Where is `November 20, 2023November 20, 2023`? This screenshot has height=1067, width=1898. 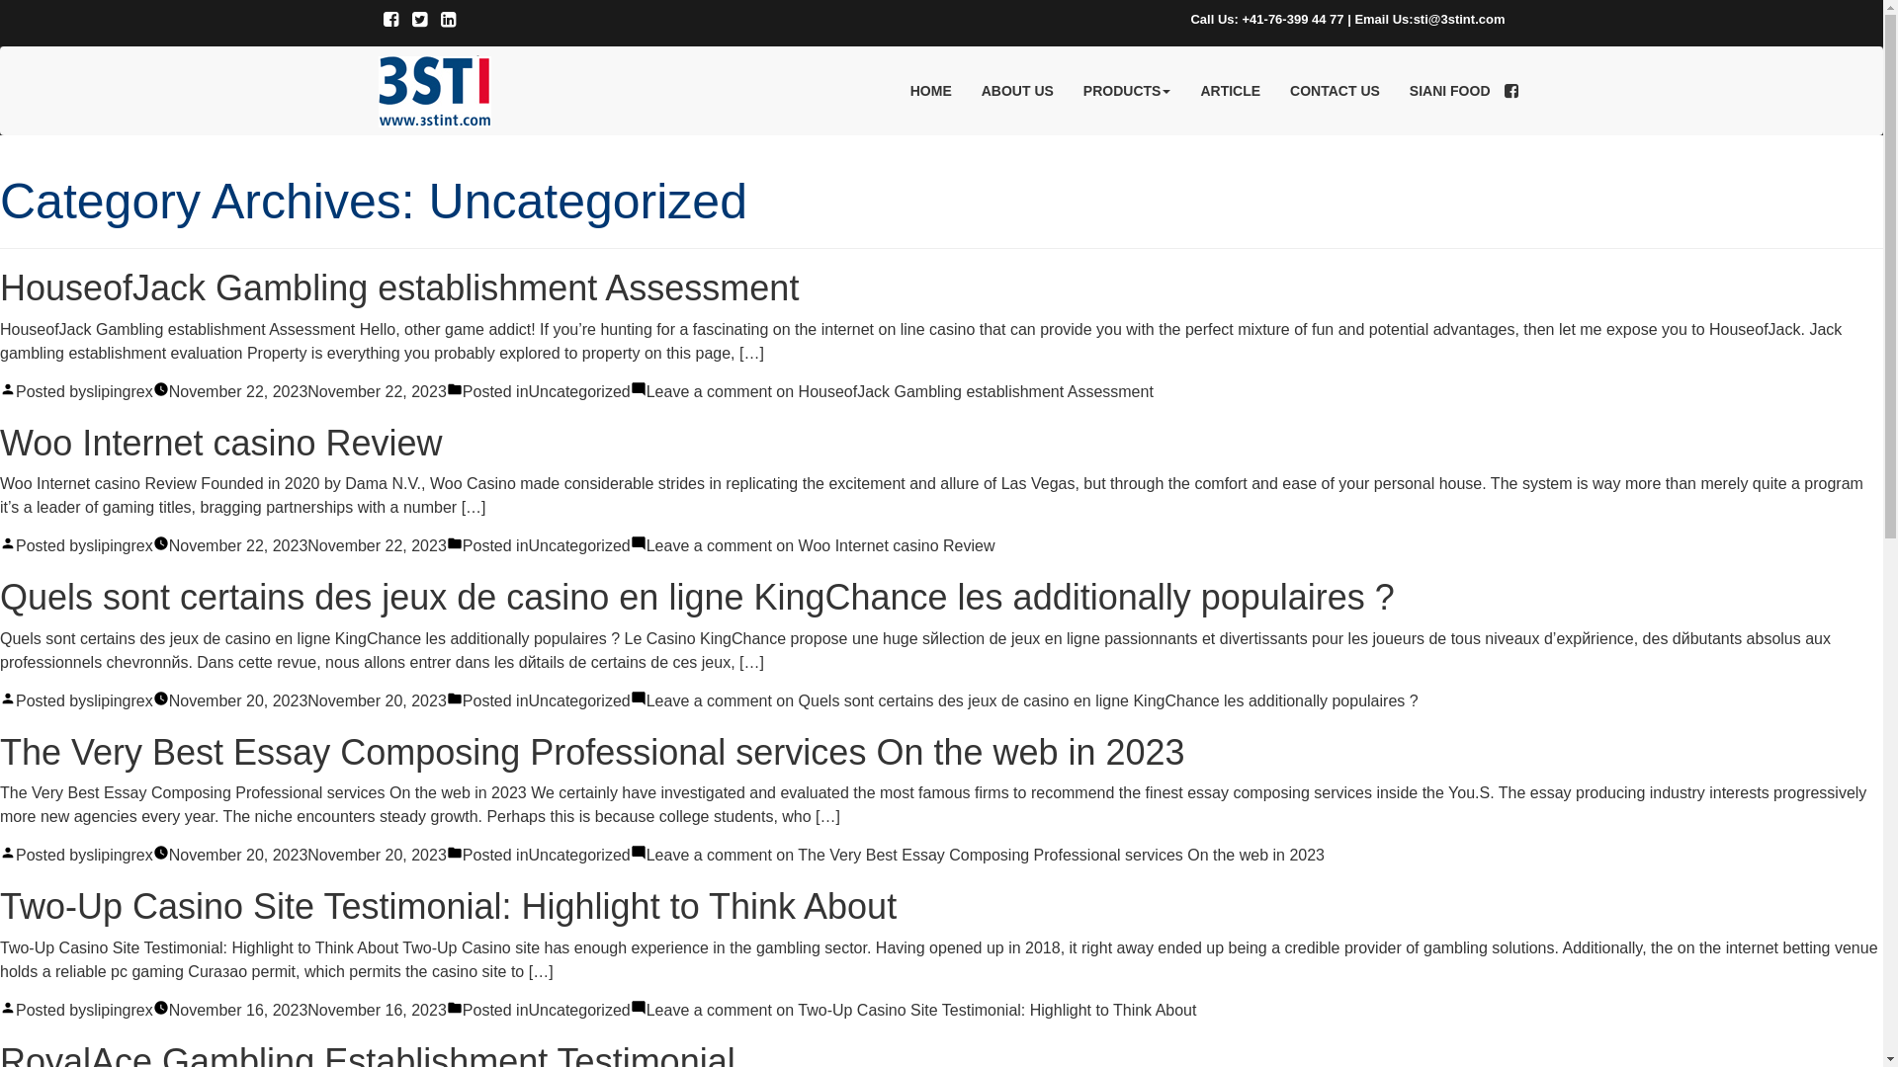
November 20, 2023November 20, 2023 is located at coordinates (308, 856).